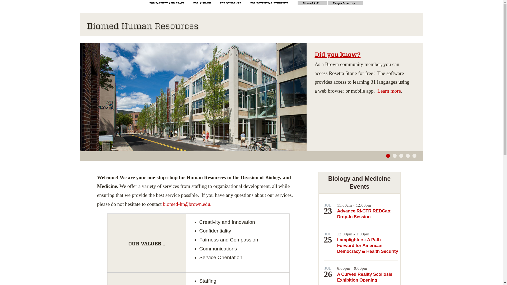 The width and height of the screenshot is (507, 285). Describe the element at coordinates (389, 91) in the screenshot. I see `Learn more` at that location.